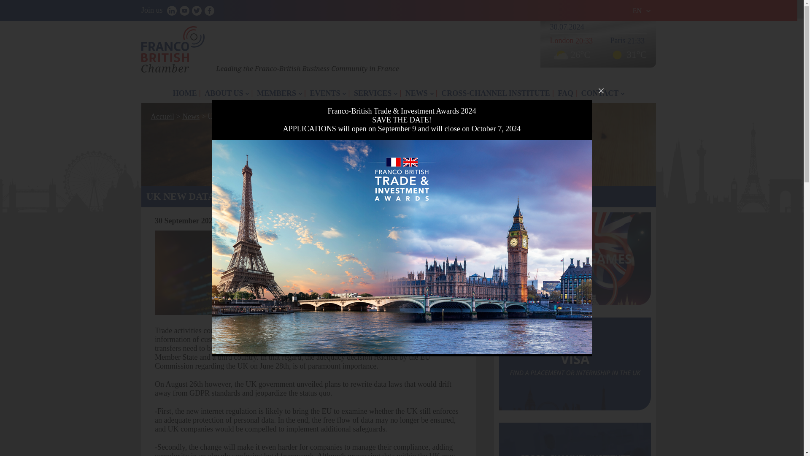 This screenshot has height=456, width=810. Describe the element at coordinates (495, 93) in the screenshot. I see `CROSS-CHANNEL INSTITUTE` at that location.